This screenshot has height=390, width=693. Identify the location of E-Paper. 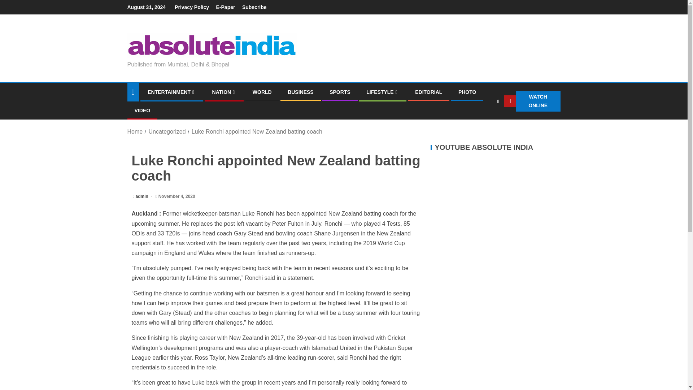
(226, 7).